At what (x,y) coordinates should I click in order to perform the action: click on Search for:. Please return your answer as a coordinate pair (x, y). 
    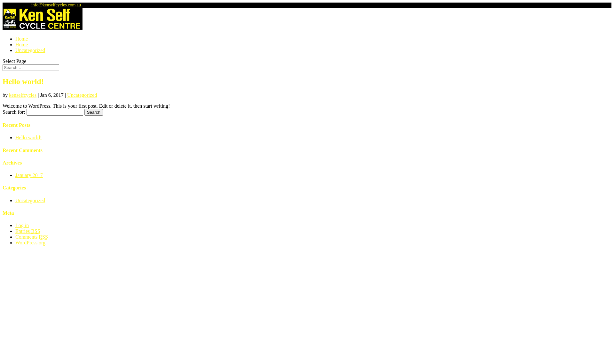
    Looking at the image, I should click on (31, 68).